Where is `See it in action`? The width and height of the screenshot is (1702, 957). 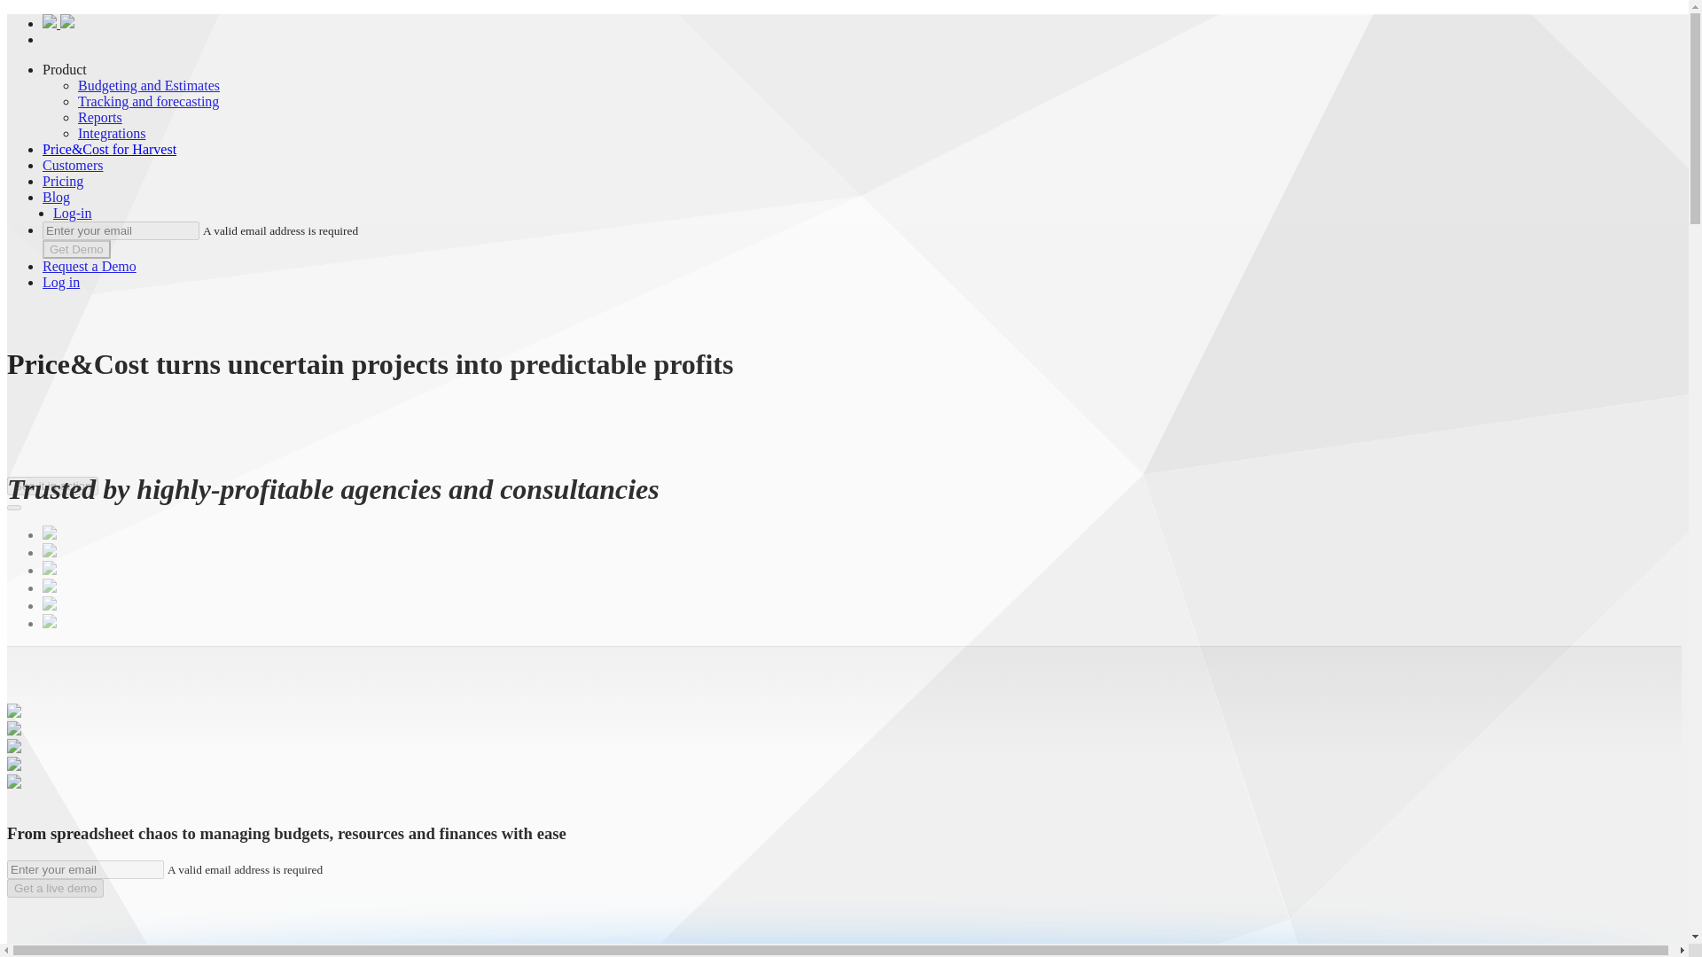 See it in action is located at coordinates (52, 486).